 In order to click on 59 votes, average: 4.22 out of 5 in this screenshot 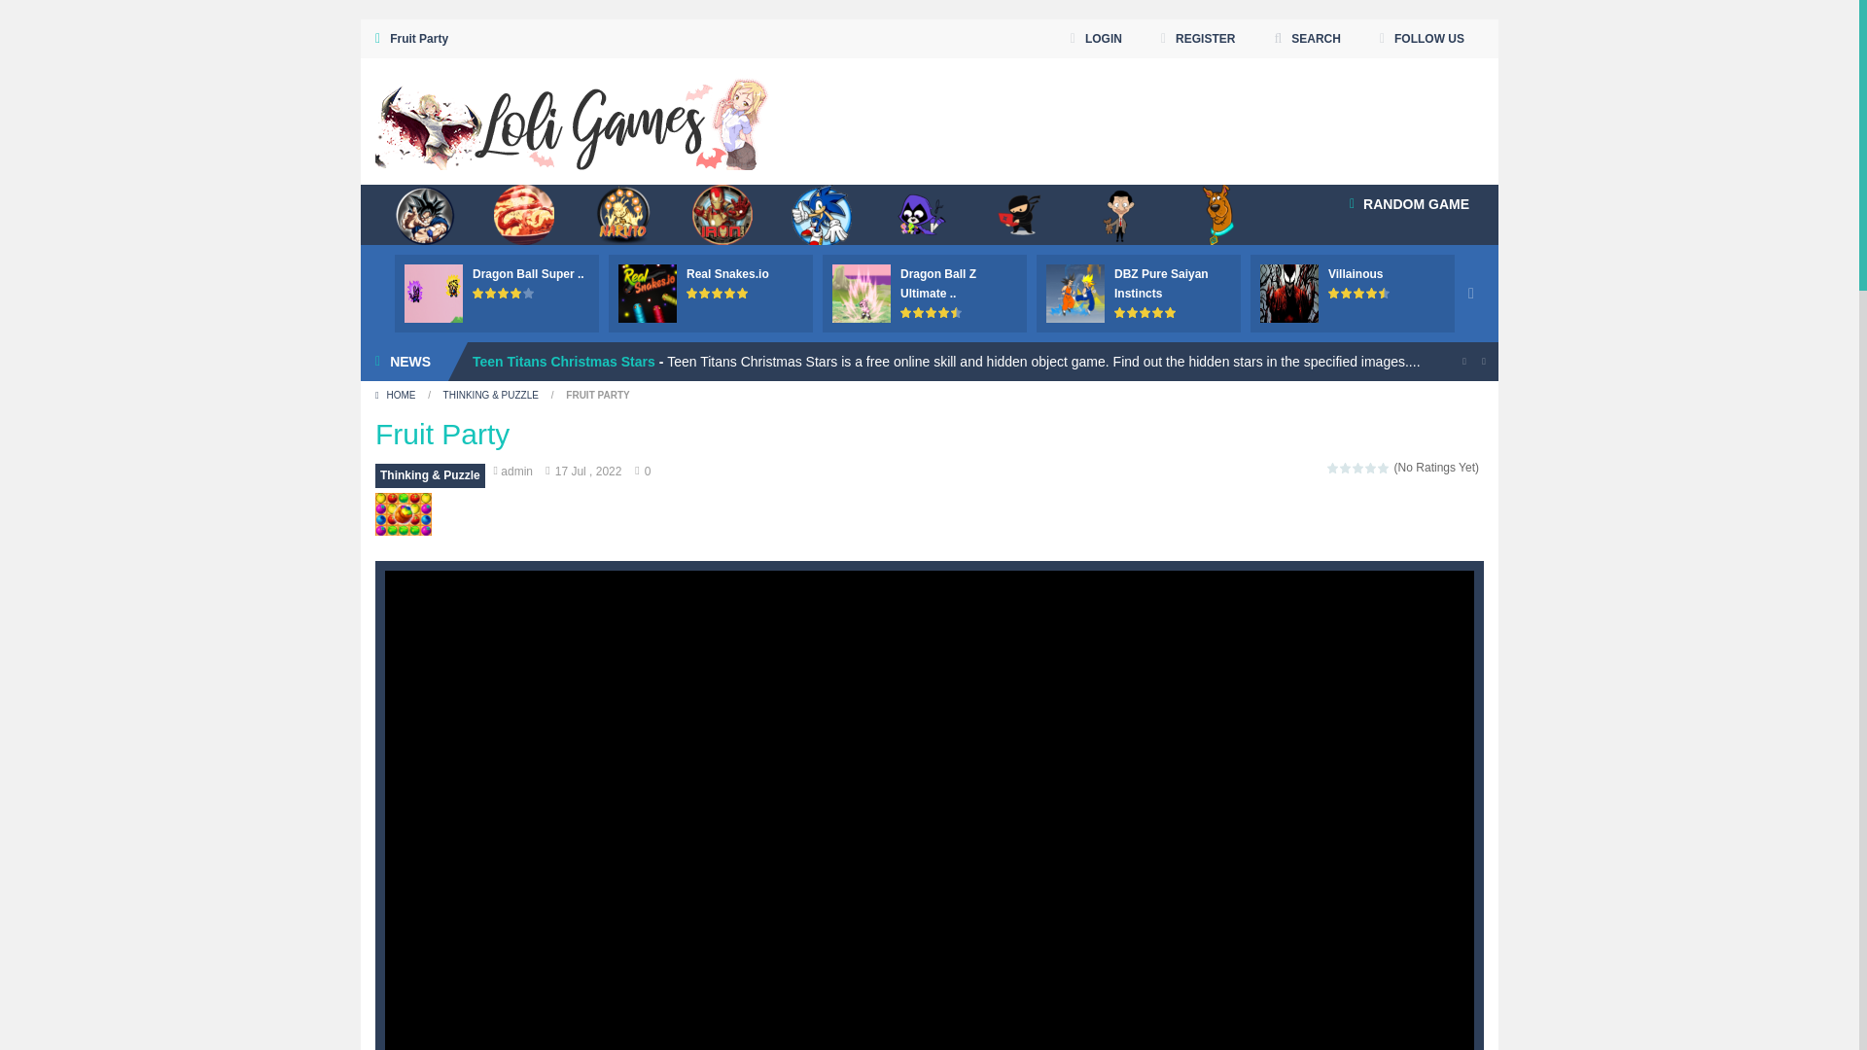, I will do `click(515, 292)`.